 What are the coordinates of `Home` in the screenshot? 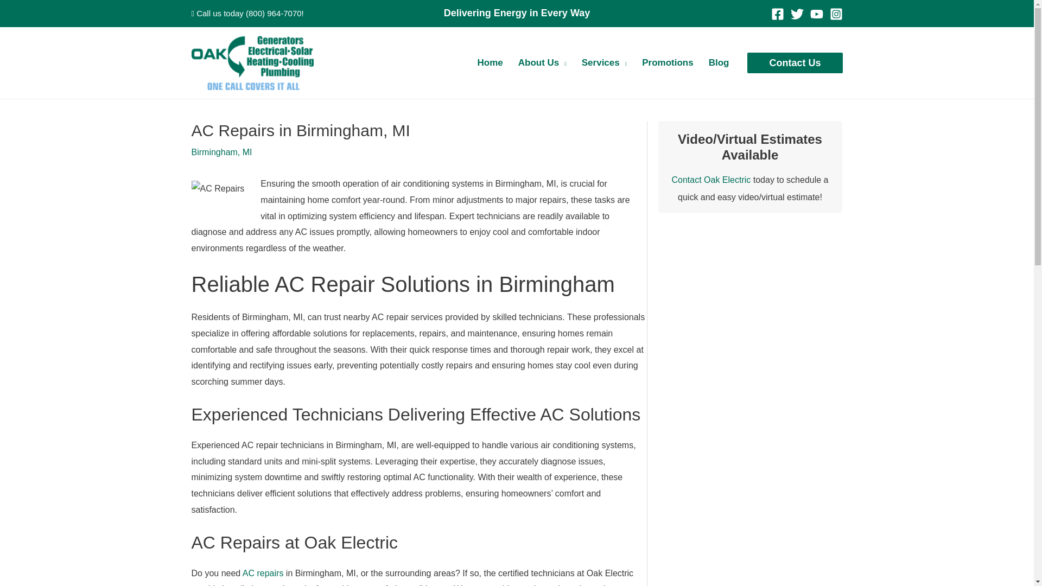 It's located at (490, 63).